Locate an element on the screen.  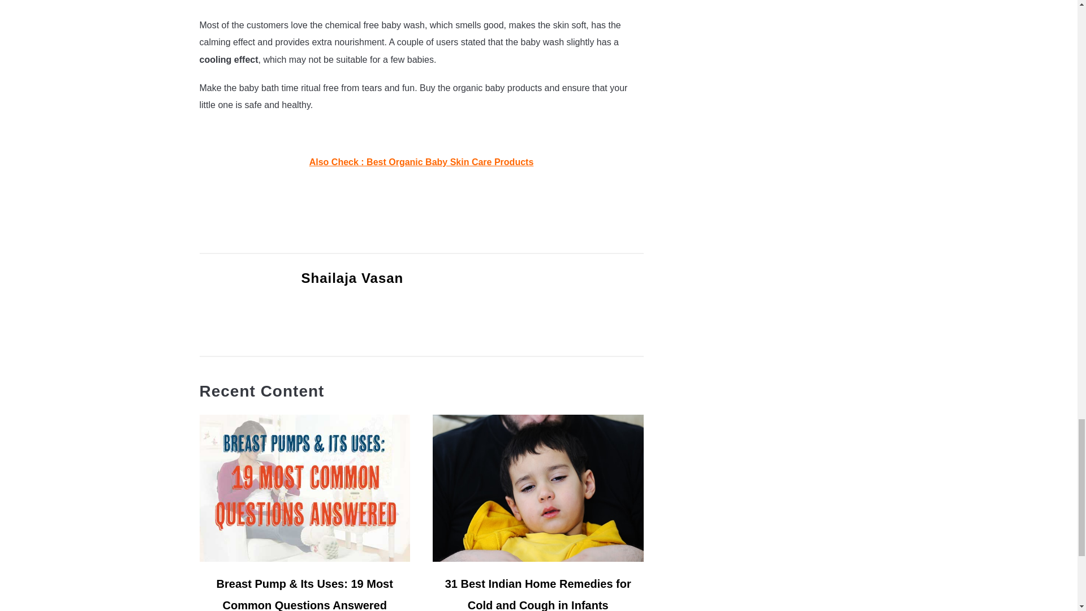
31 Best Indian Home Remedies for Cold and Cough in Infants is located at coordinates (538, 594).